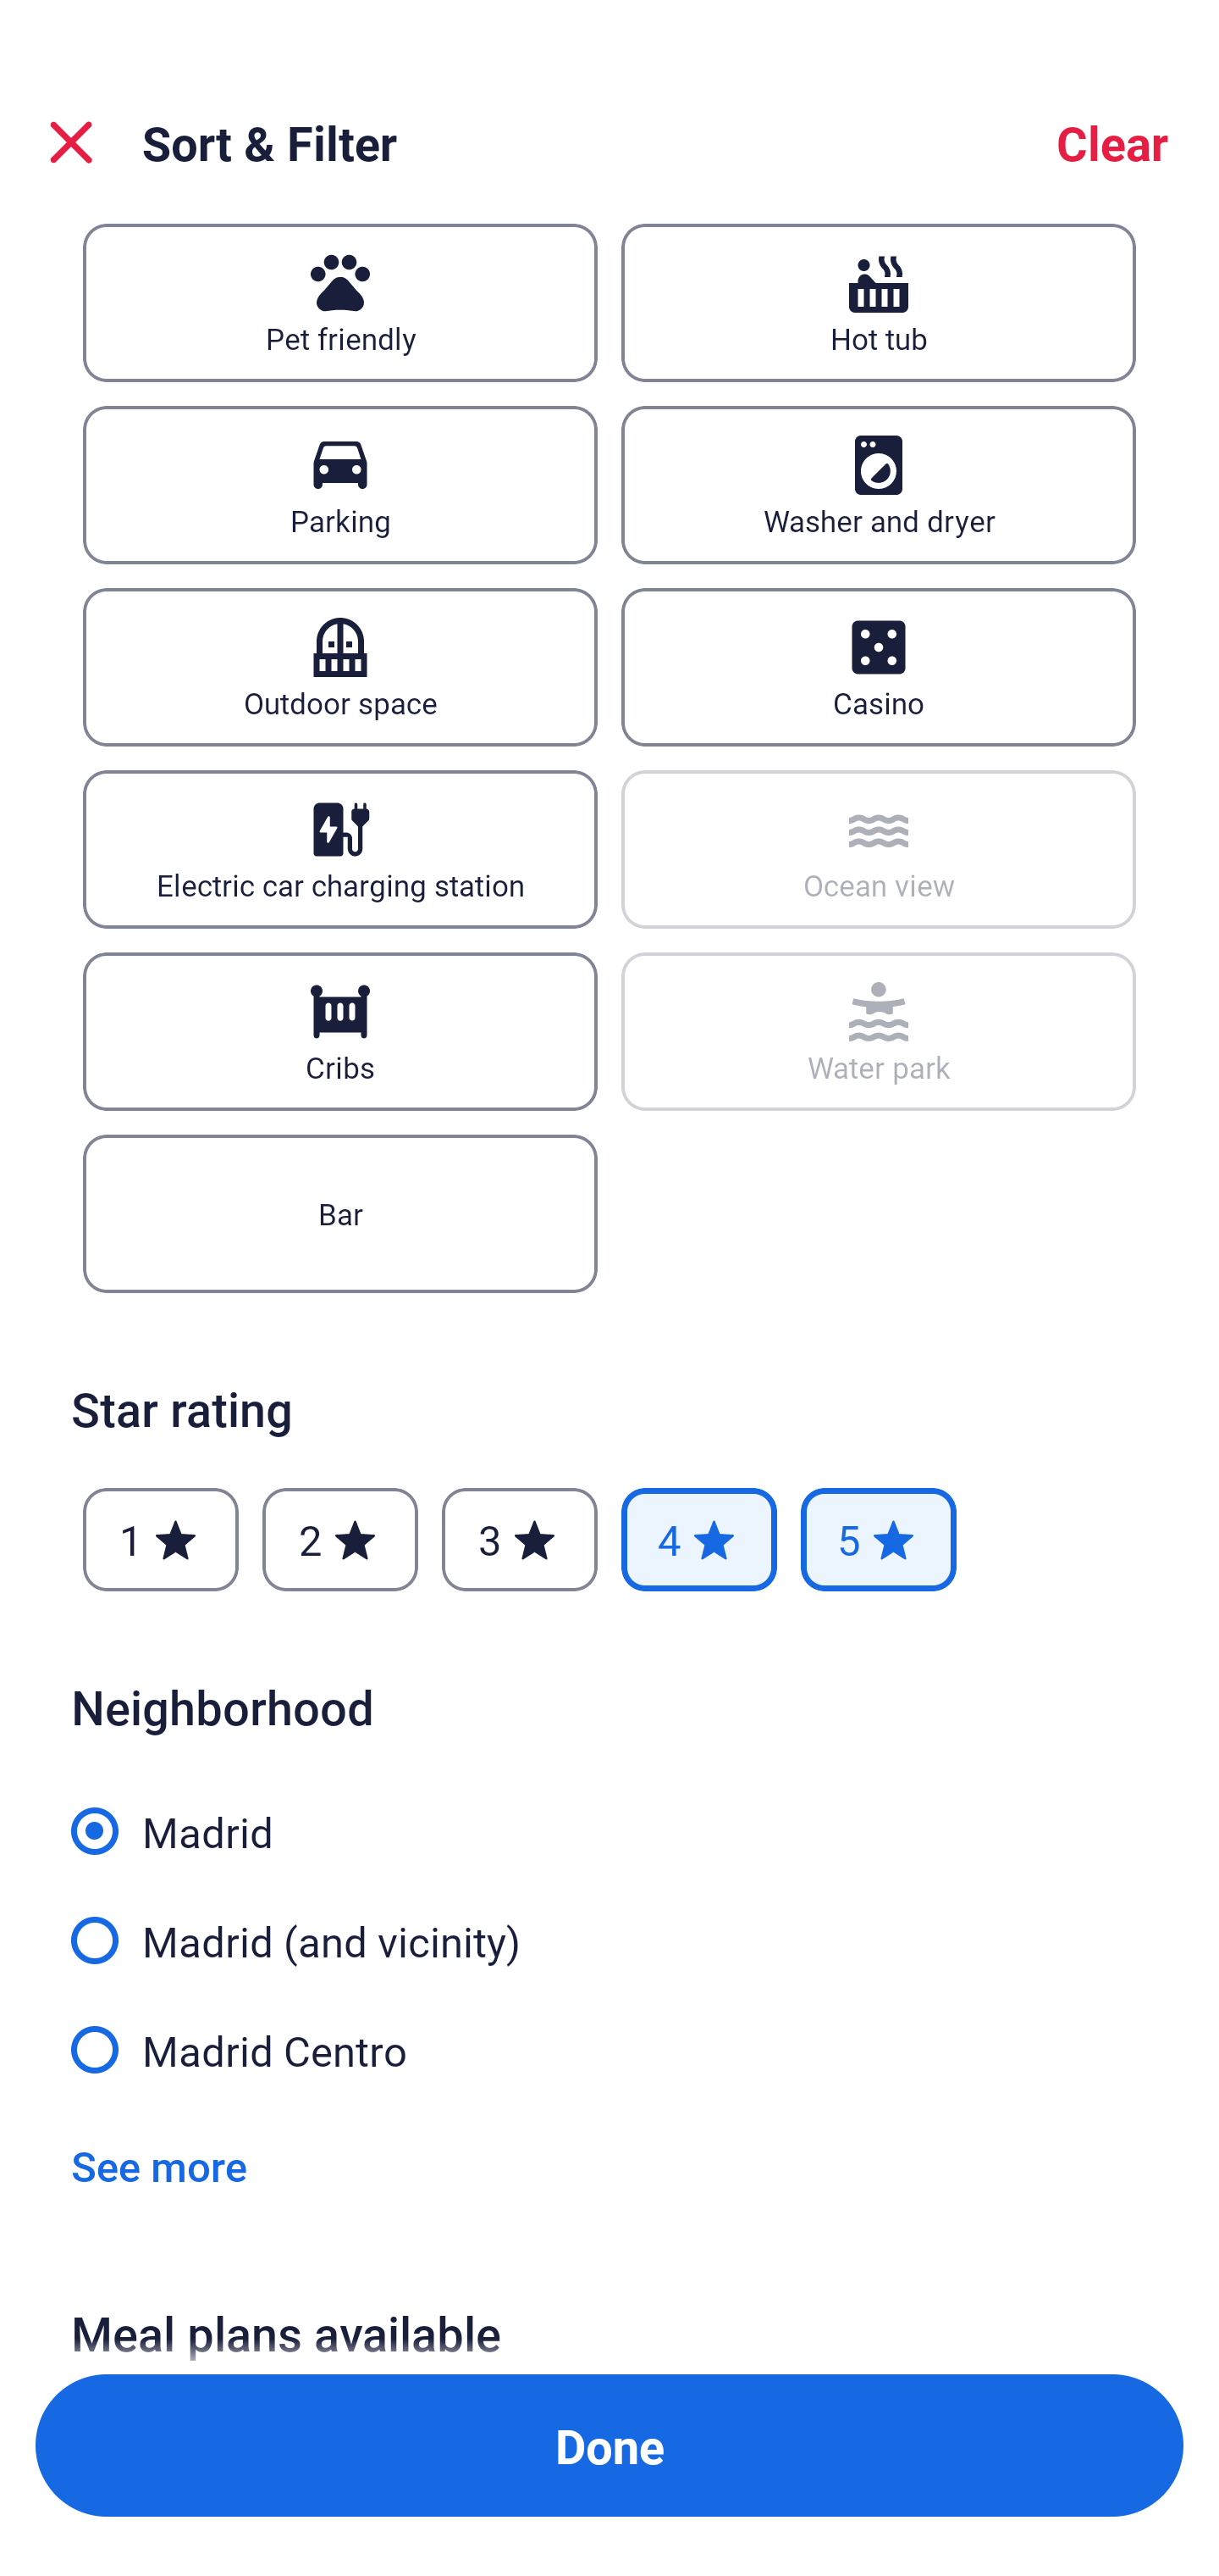 This screenshot has width=1219, height=2576. I want to click on Madrid Centro, so click(609, 2047).